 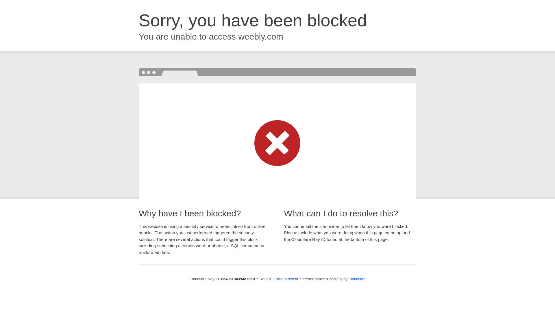 I want to click on Click to reveal, so click(x=286, y=279).